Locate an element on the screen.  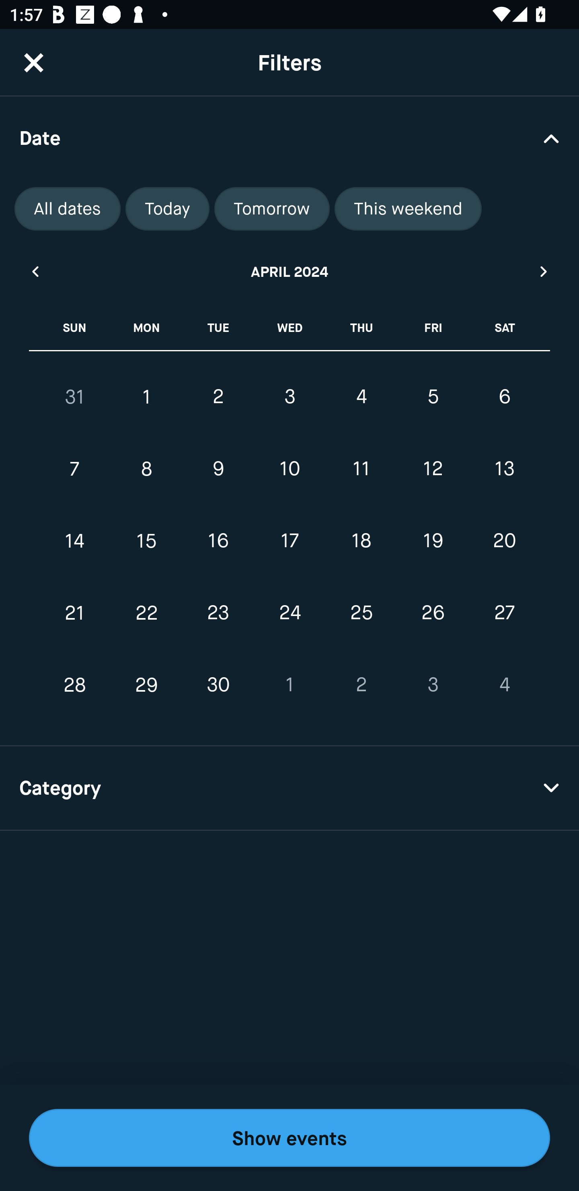
14 is located at coordinates (75, 541).